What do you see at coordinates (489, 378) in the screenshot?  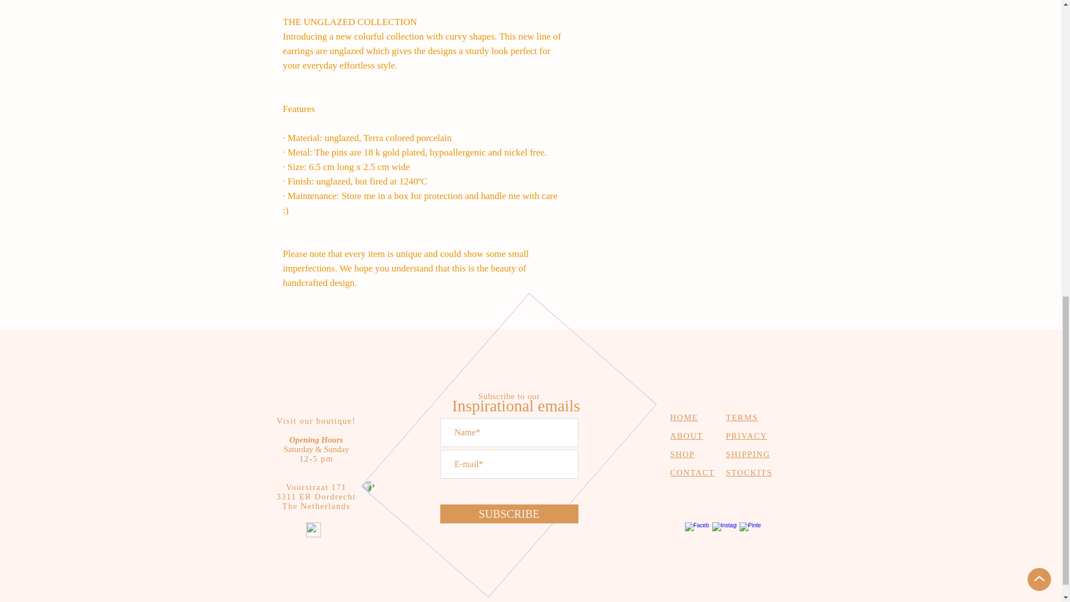 I see `element.png` at bounding box center [489, 378].